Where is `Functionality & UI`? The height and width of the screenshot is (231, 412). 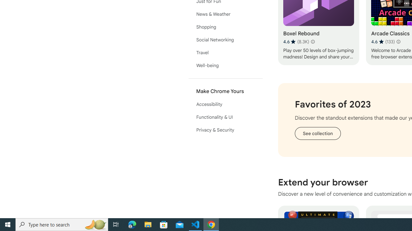 Functionality & UI is located at coordinates (225, 117).